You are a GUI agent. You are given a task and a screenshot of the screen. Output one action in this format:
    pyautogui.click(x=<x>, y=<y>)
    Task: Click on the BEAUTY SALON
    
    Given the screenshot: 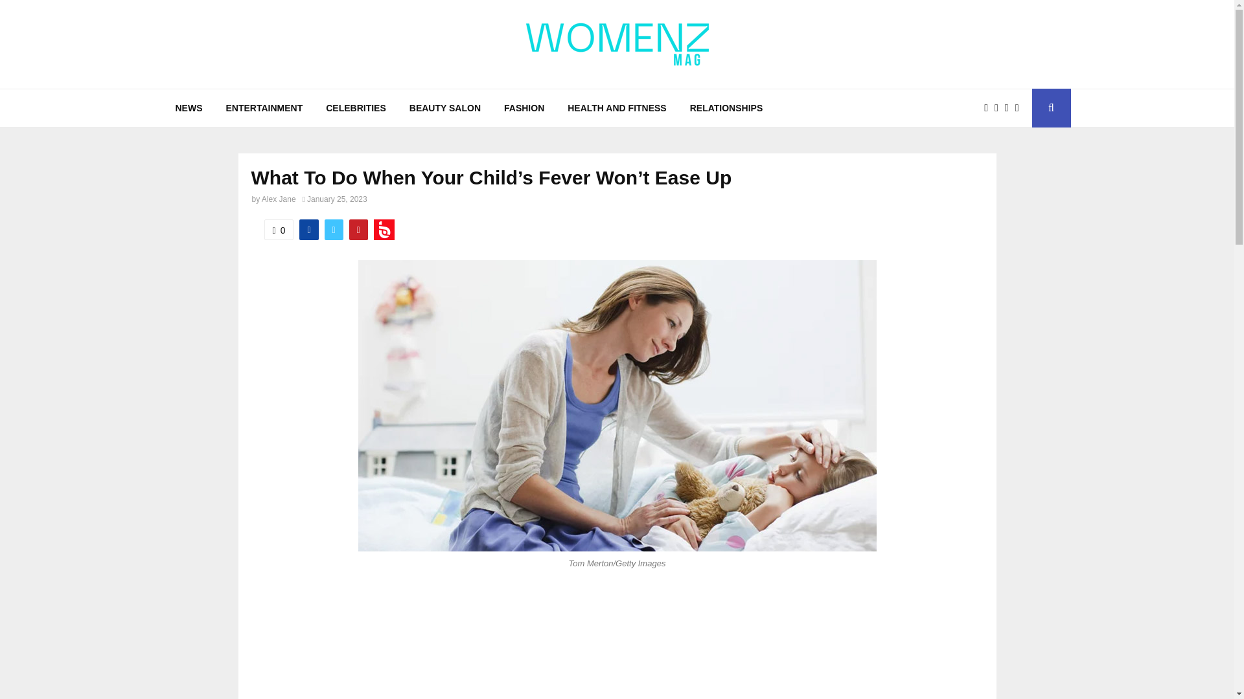 What is the action you would take?
    pyautogui.click(x=445, y=107)
    